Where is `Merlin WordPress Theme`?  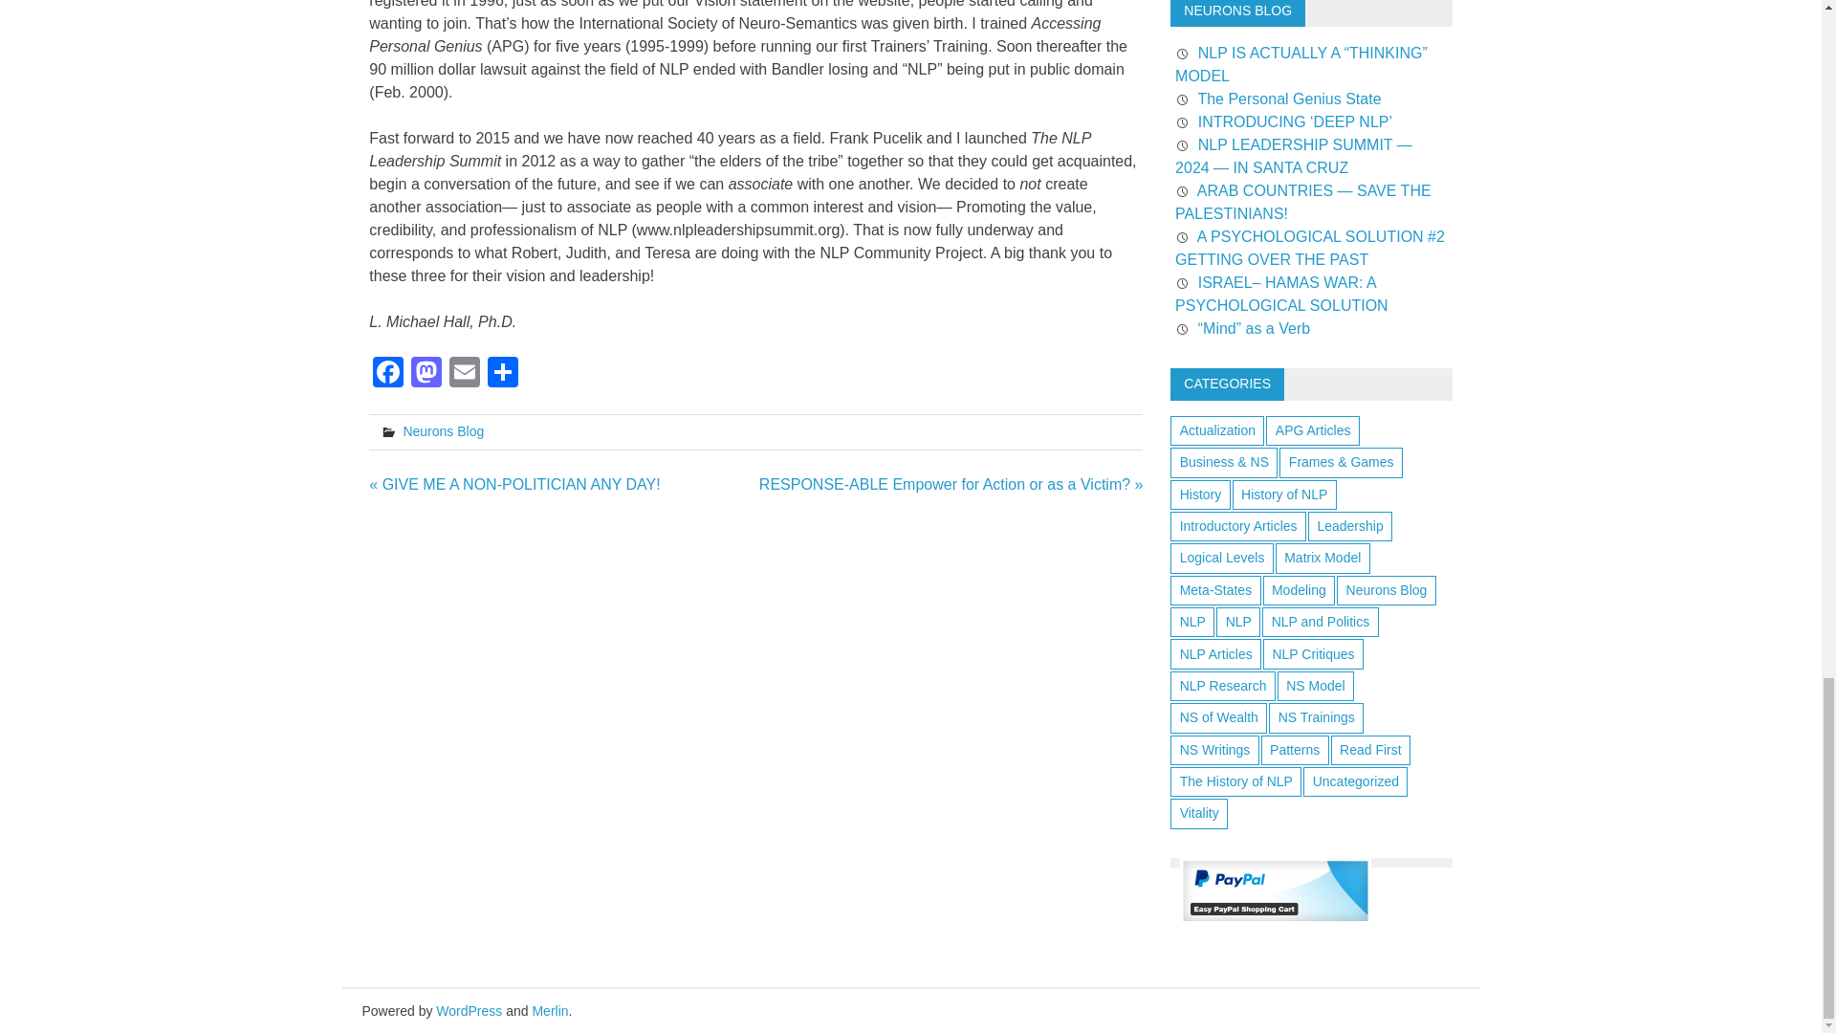 Merlin WordPress Theme is located at coordinates (549, 1010).